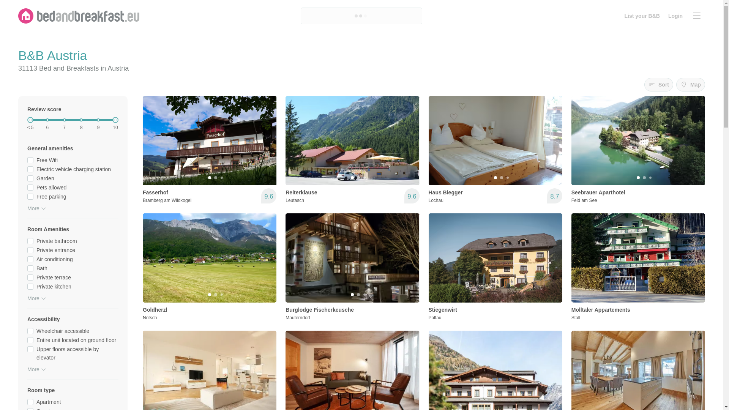 The image size is (729, 410). Describe the element at coordinates (412, 196) in the screenshot. I see `9.6` at that location.